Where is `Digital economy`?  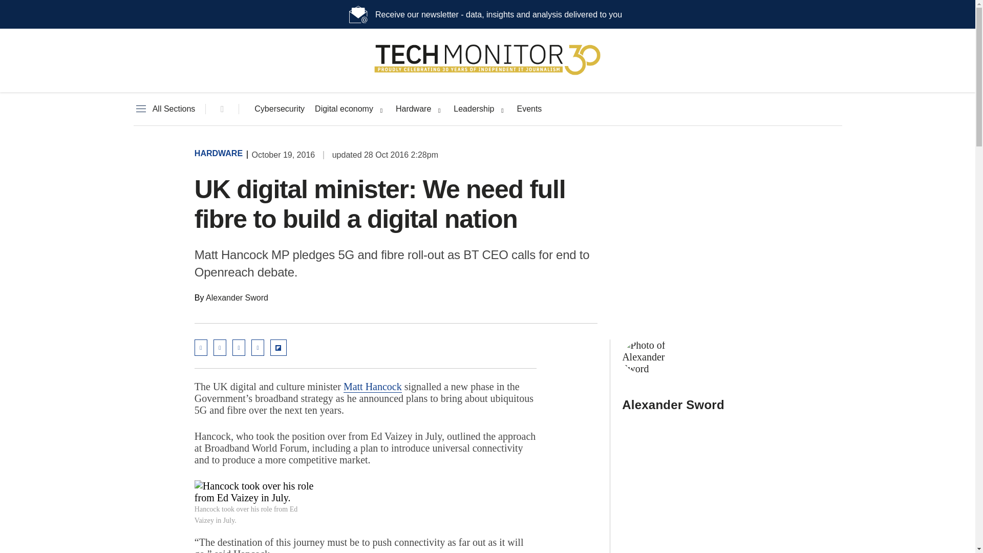 Digital economy is located at coordinates (344, 109).